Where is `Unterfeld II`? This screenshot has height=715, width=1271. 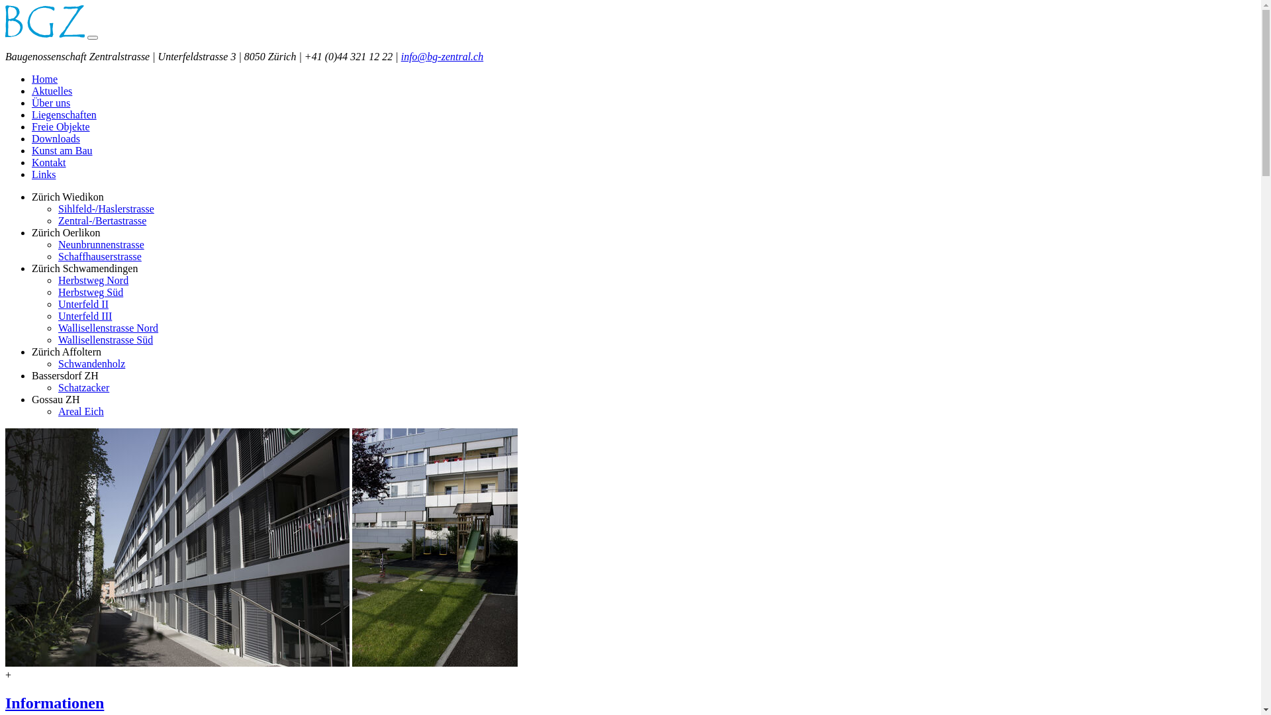
Unterfeld II is located at coordinates (83, 305).